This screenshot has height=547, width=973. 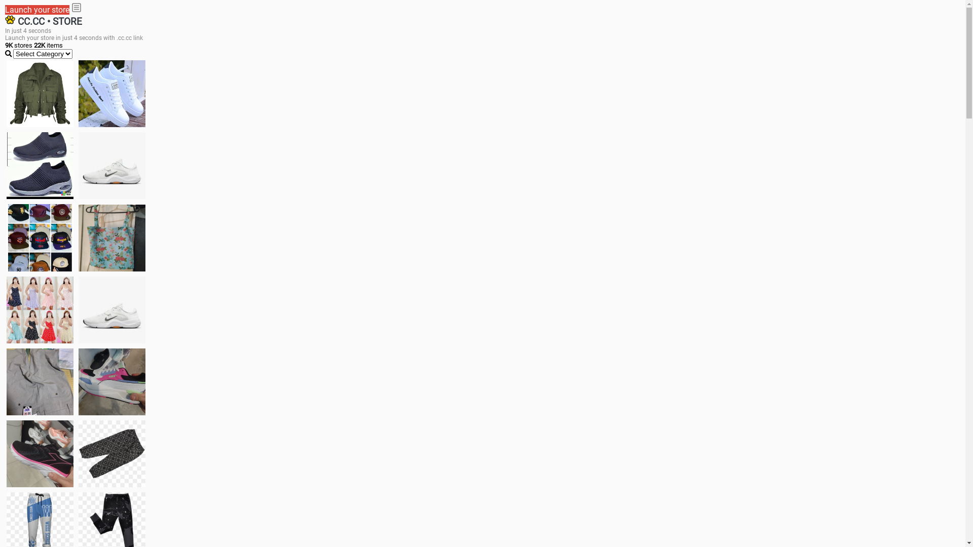 What do you see at coordinates (40, 238) in the screenshot?
I see `Things we need` at bounding box center [40, 238].